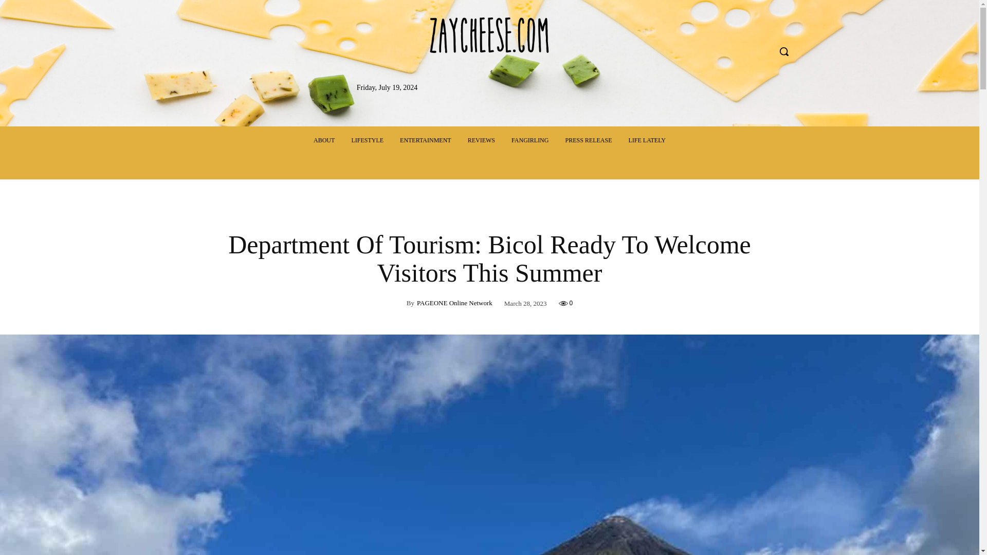 The width and height of the screenshot is (987, 555). Describe the element at coordinates (367, 141) in the screenshot. I see `LIFESTYLE` at that location.